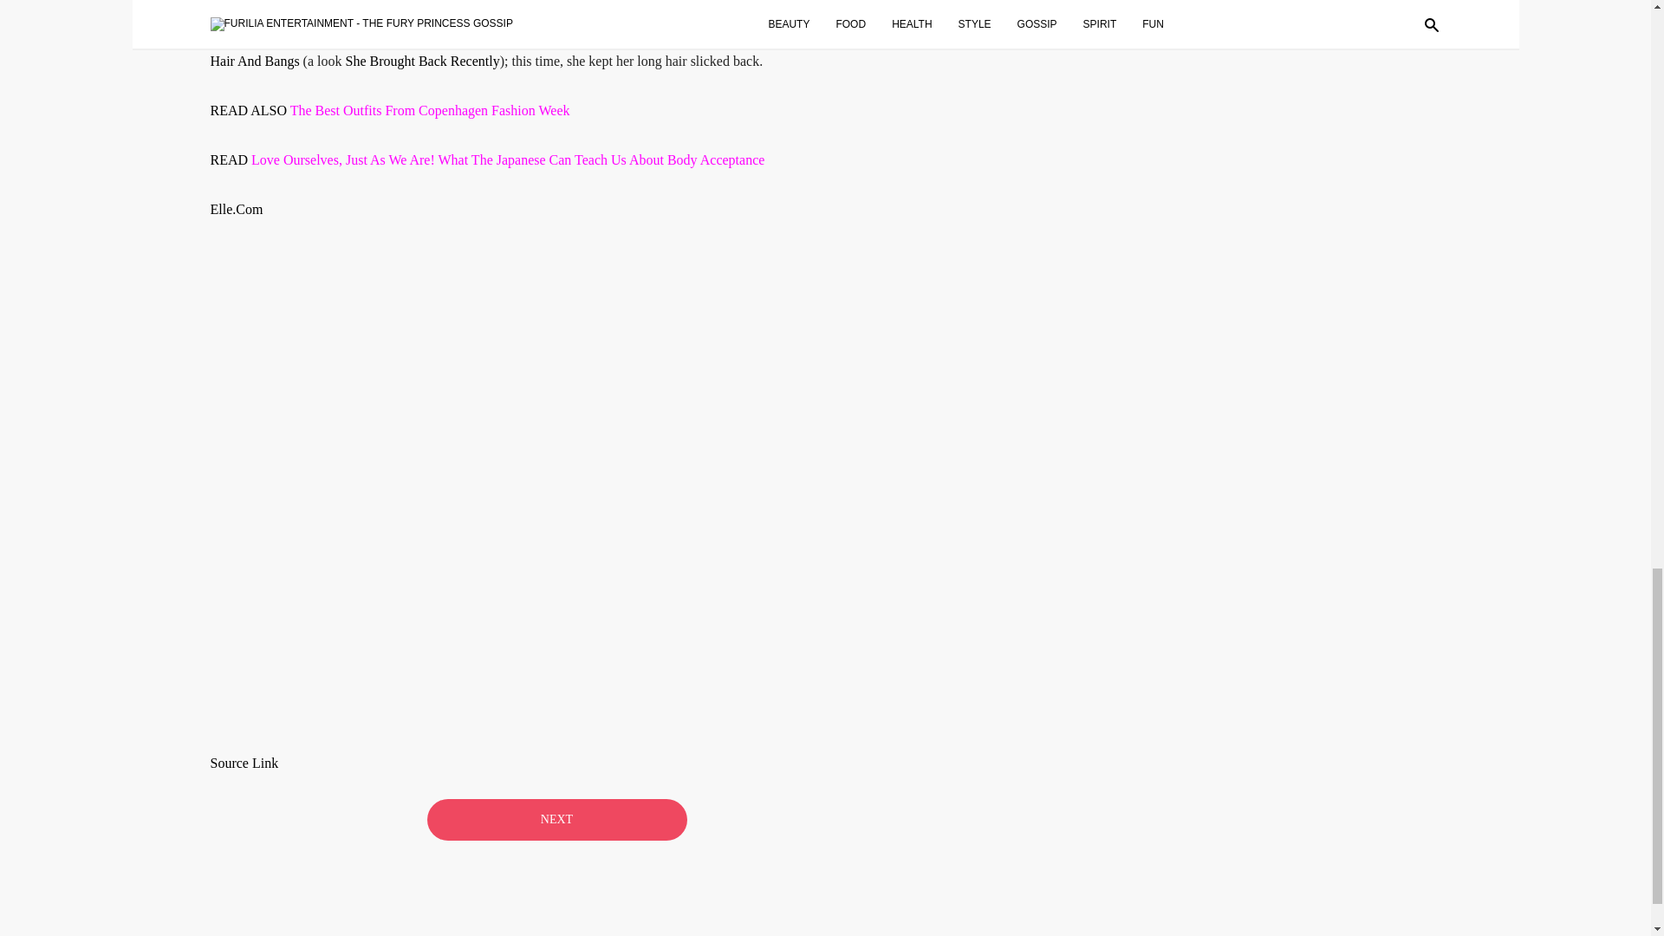  What do you see at coordinates (236, 209) in the screenshot?
I see `Elle.Com` at bounding box center [236, 209].